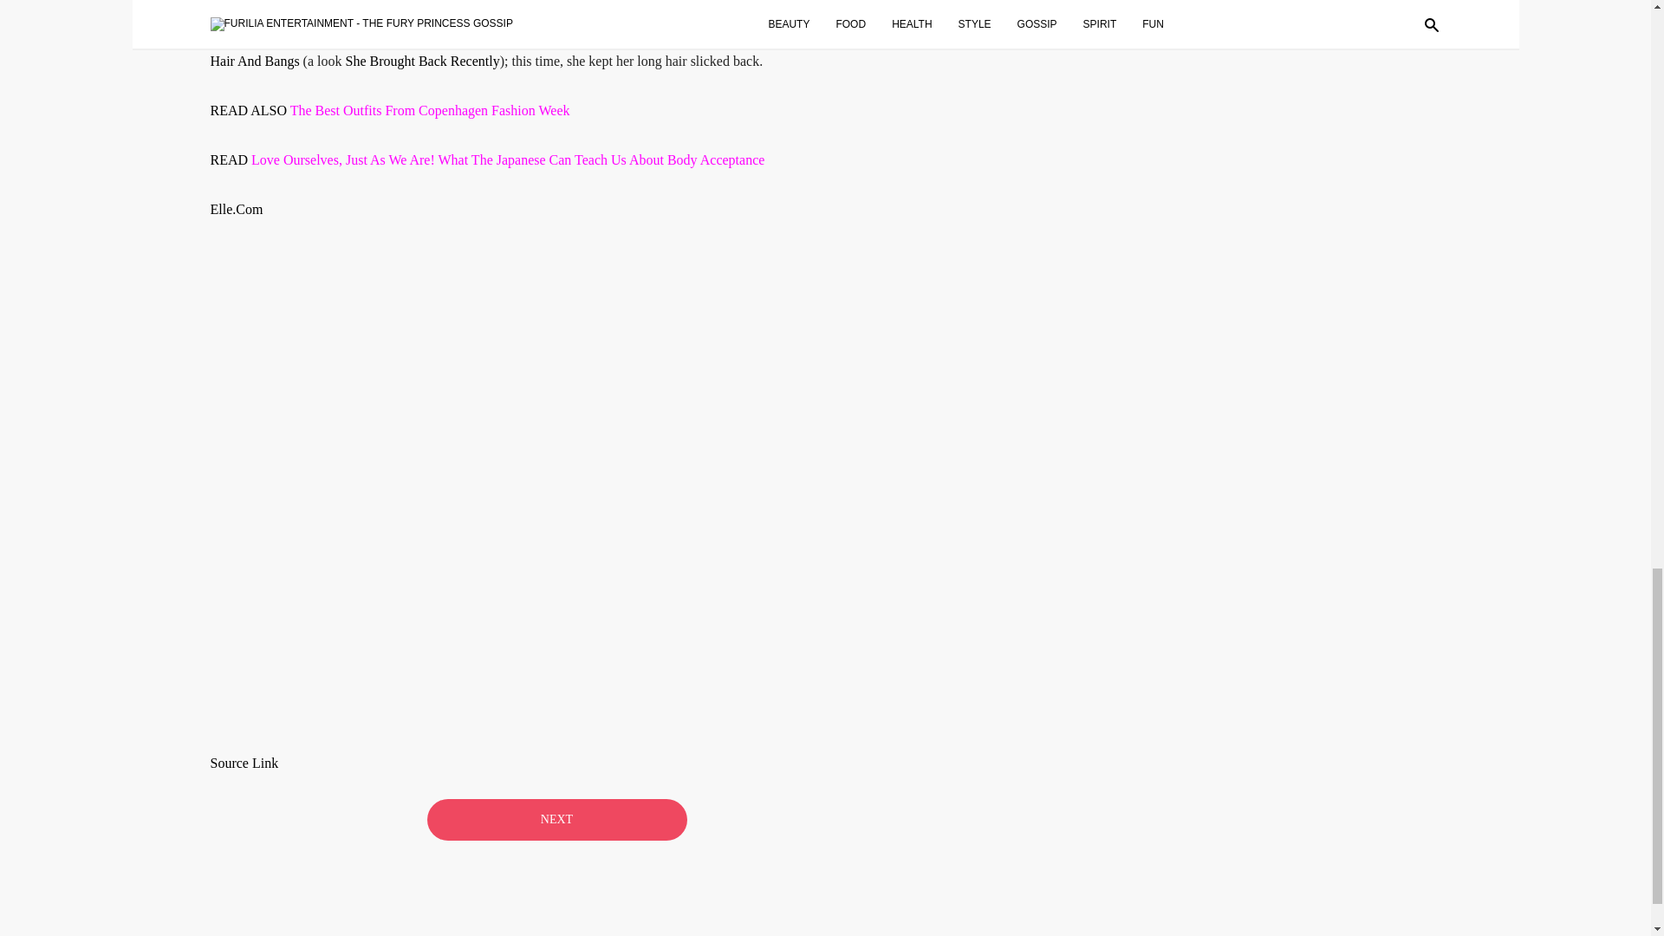  What do you see at coordinates (236, 209) in the screenshot?
I see `Elle.Com` at bounding box center [236, 209].